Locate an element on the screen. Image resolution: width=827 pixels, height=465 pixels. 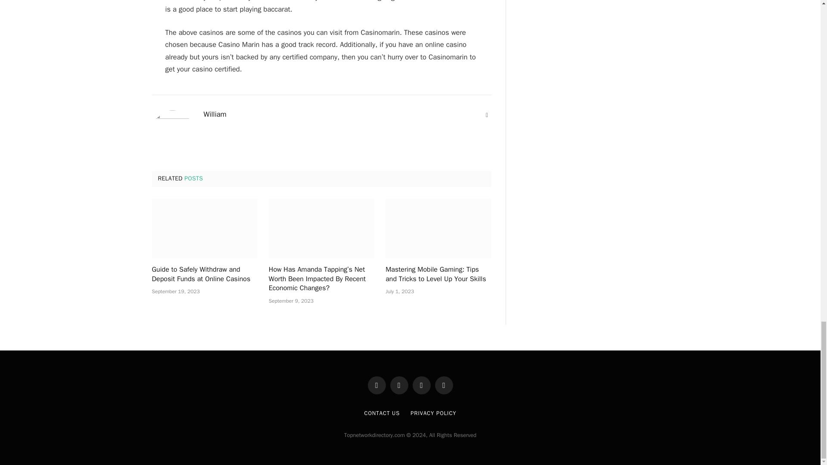
Website is located at coordinates (487, 115).